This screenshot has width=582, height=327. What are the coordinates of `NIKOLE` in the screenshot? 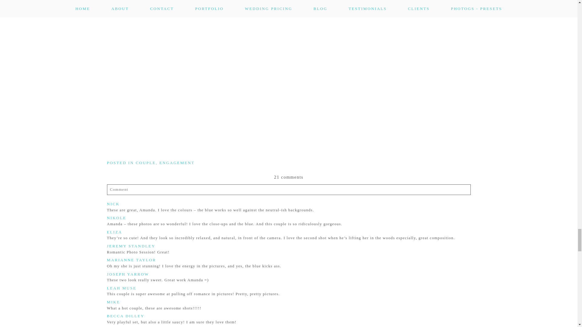 It's located at (116, 217).